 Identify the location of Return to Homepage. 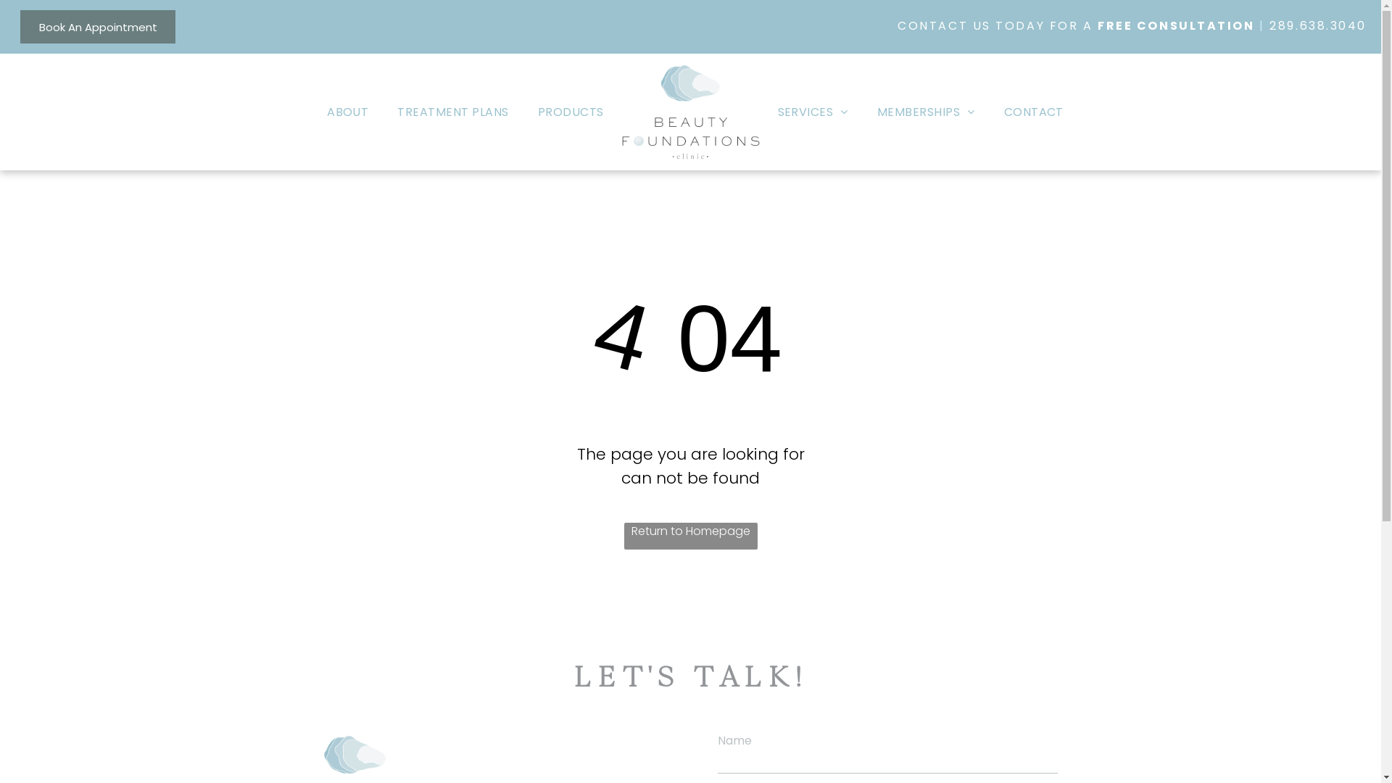
(690, 536).